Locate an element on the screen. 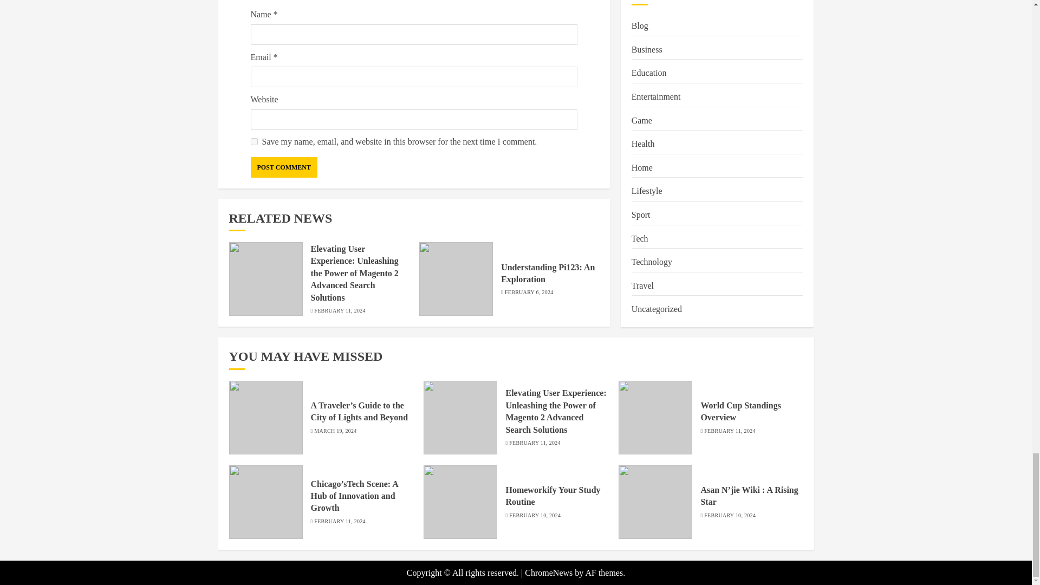  Understanding Pi123: An Exploration is located at coordinates (548, 273).